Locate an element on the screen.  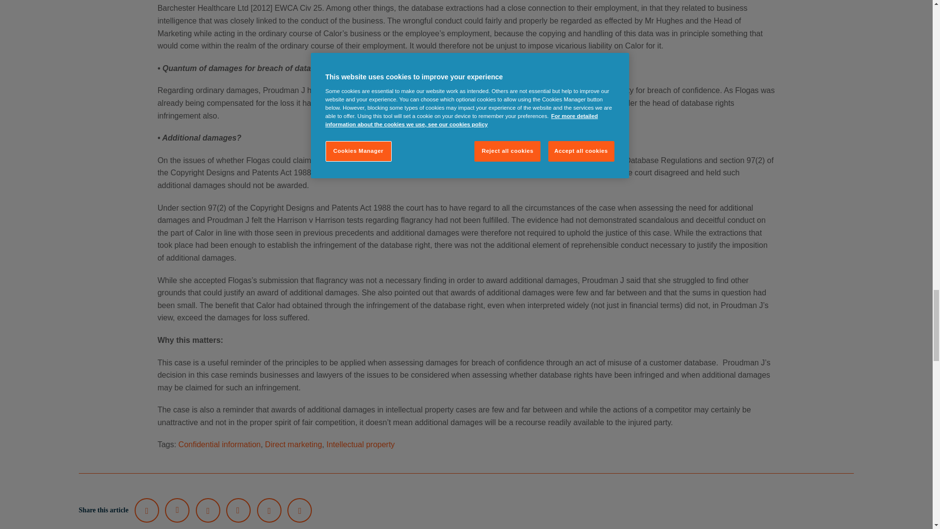
marketinglaw Twitter account is located at coordinates (146, 510).